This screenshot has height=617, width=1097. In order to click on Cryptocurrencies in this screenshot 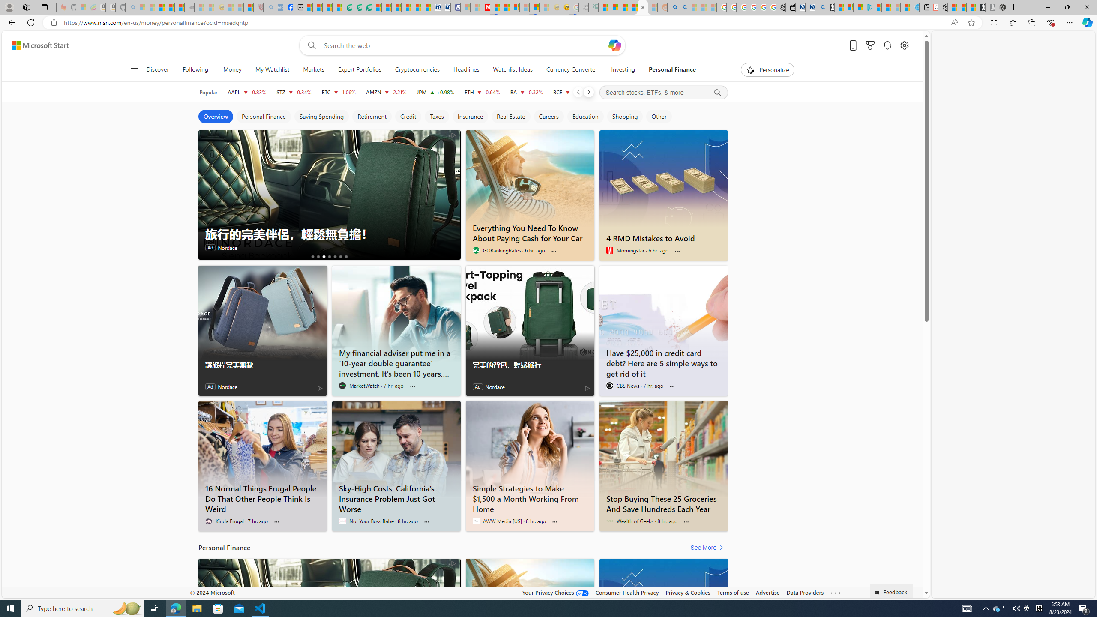, I will do `click(417, 70)`.